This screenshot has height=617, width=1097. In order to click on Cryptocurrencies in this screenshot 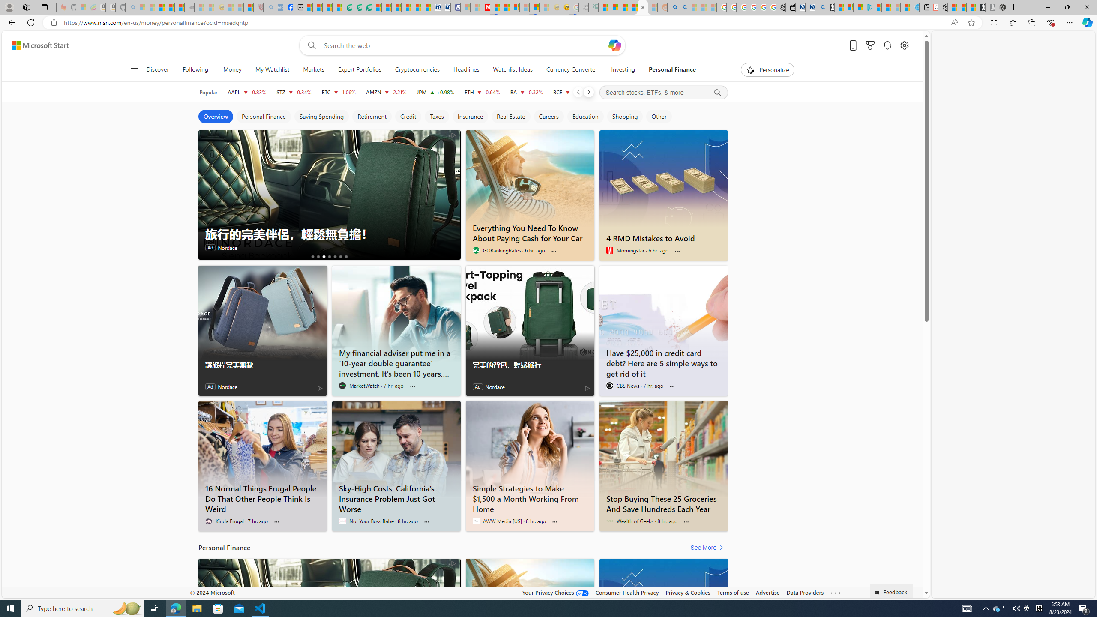, I will do `click(417, 70)`.